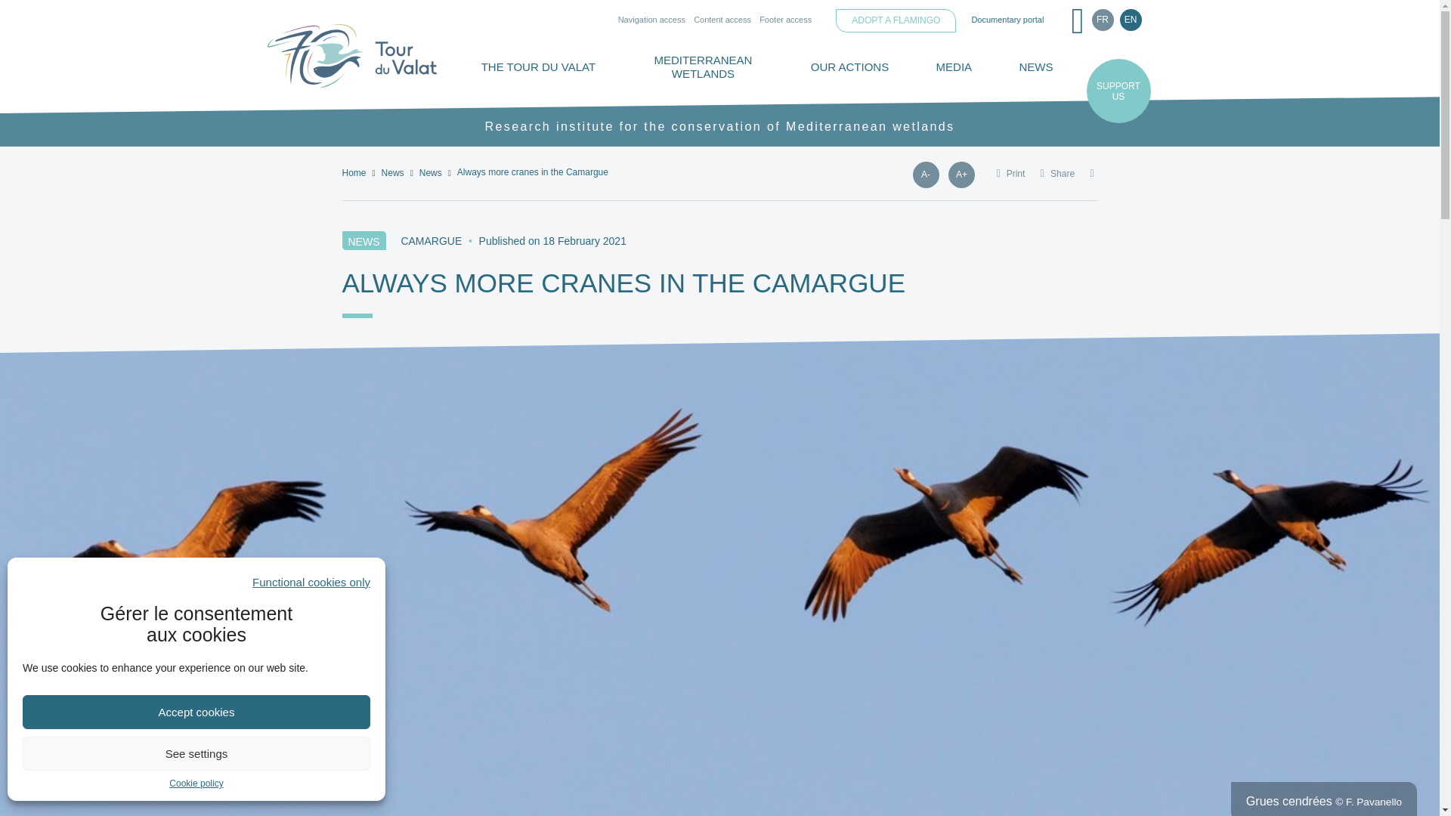  What do you see at coordinates (431, 172) in the screenshot?
I see `Afficher la page News category archives.` at bounding box center [431, 172].